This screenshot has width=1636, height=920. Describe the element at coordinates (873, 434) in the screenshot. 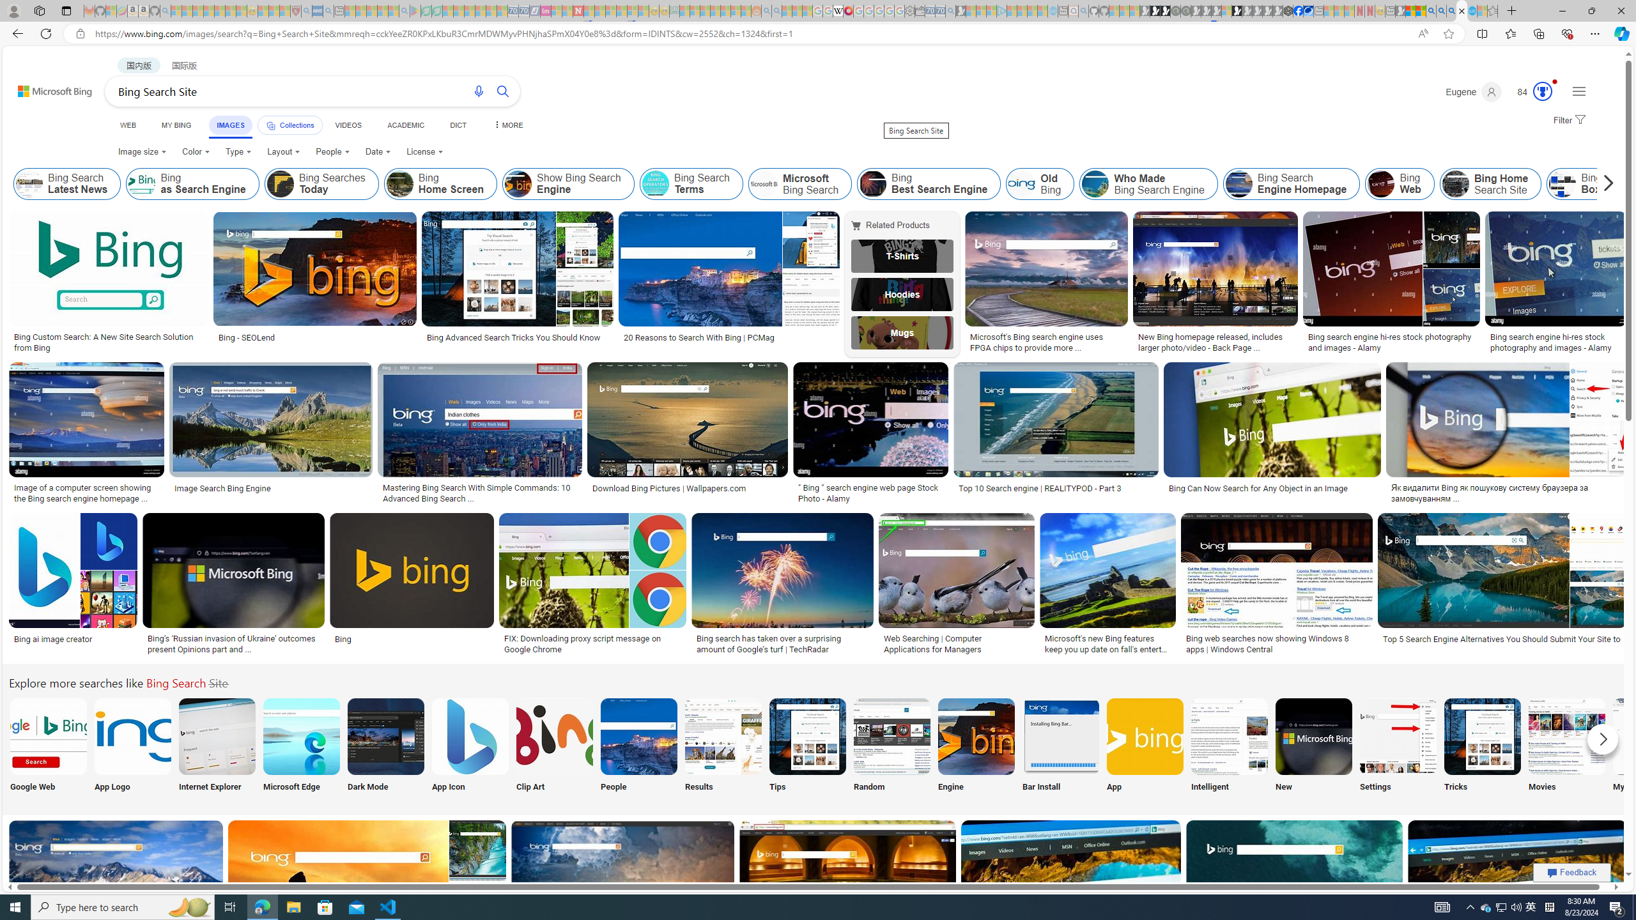

I see `" Bing " search engine web page Stock Photo - AlamySave` at that location.